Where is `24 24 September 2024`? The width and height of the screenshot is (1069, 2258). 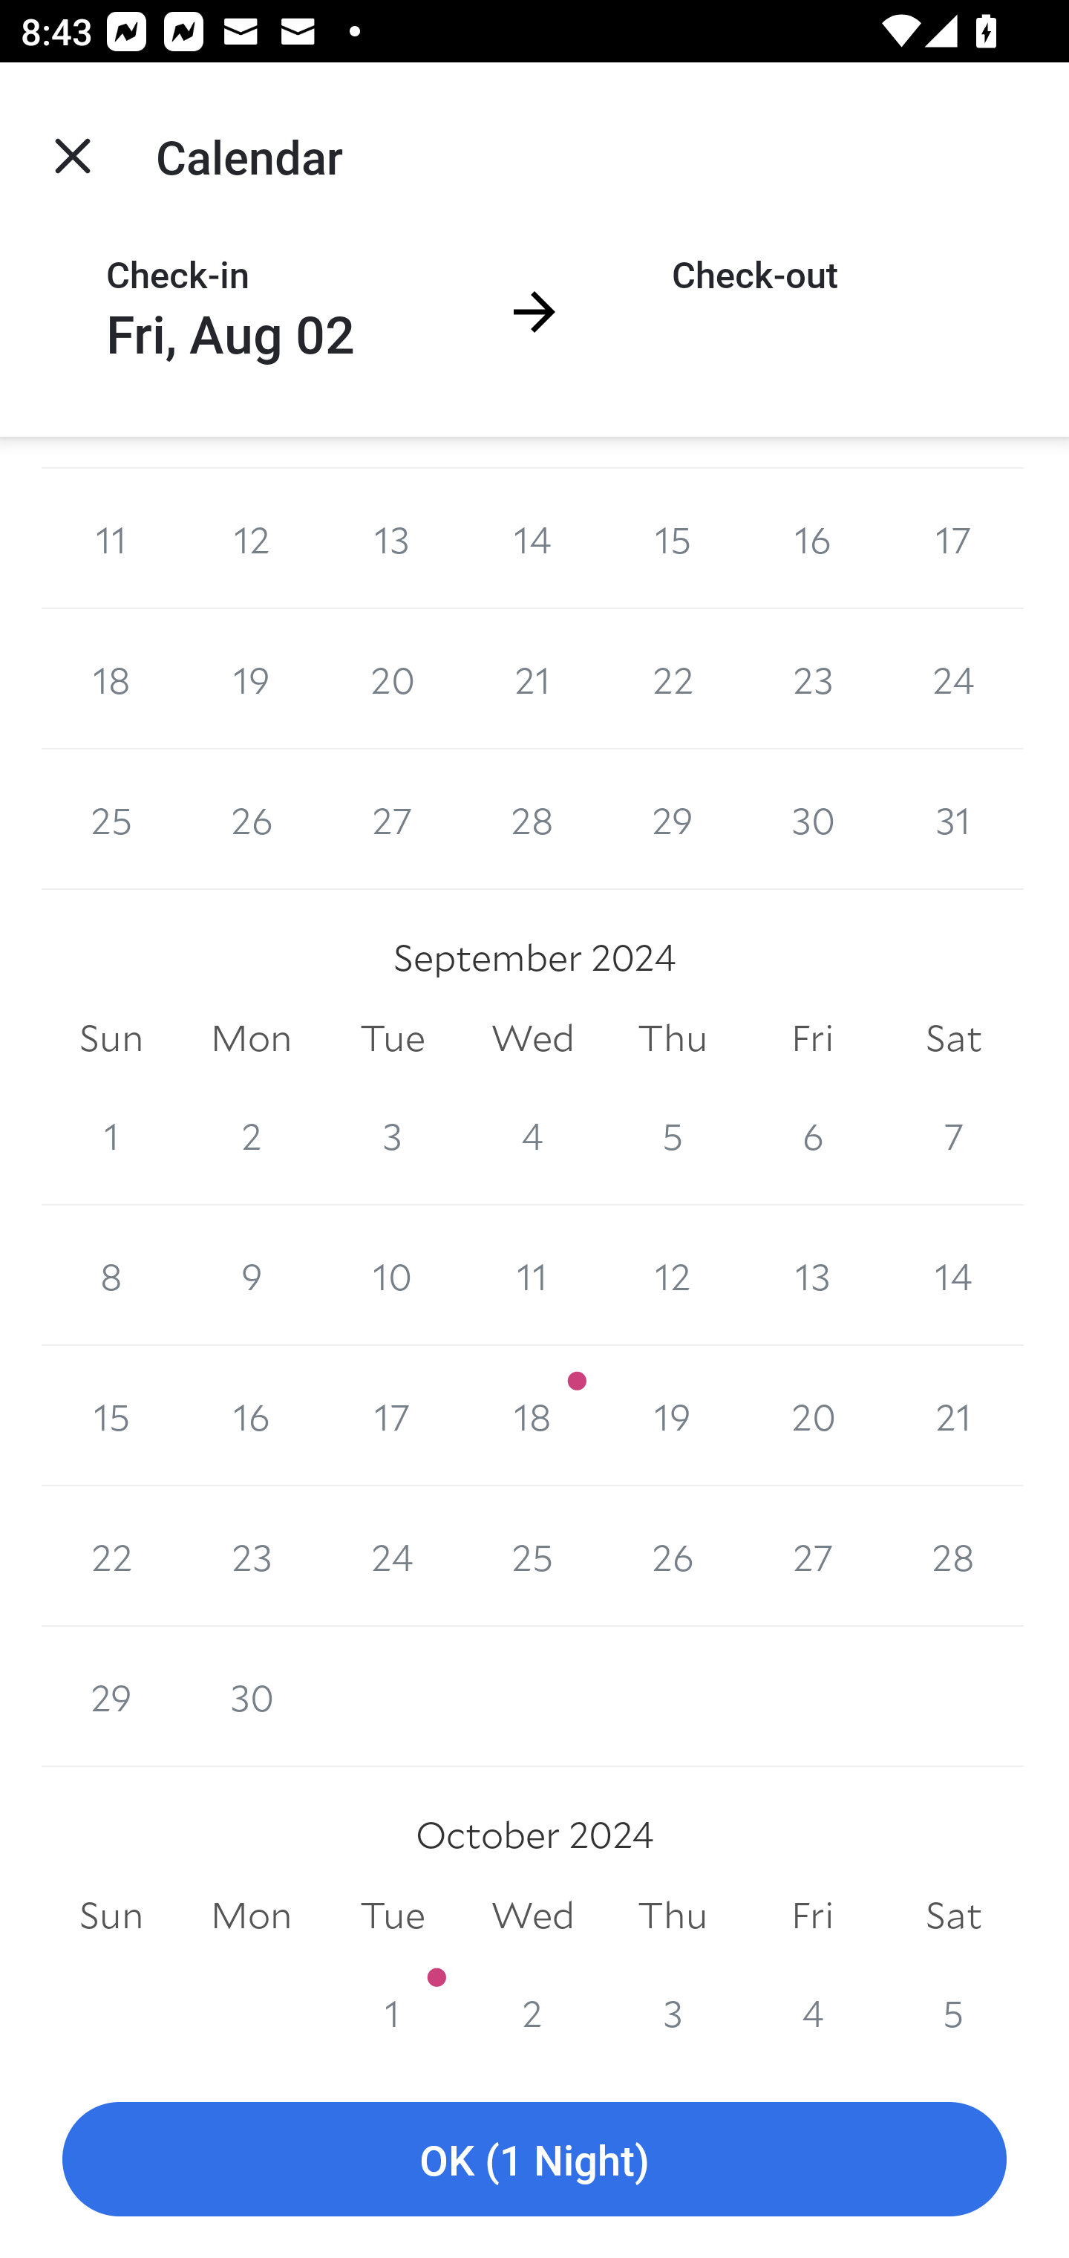
24 24 September 2024 is located at coordinates (392, 1555).